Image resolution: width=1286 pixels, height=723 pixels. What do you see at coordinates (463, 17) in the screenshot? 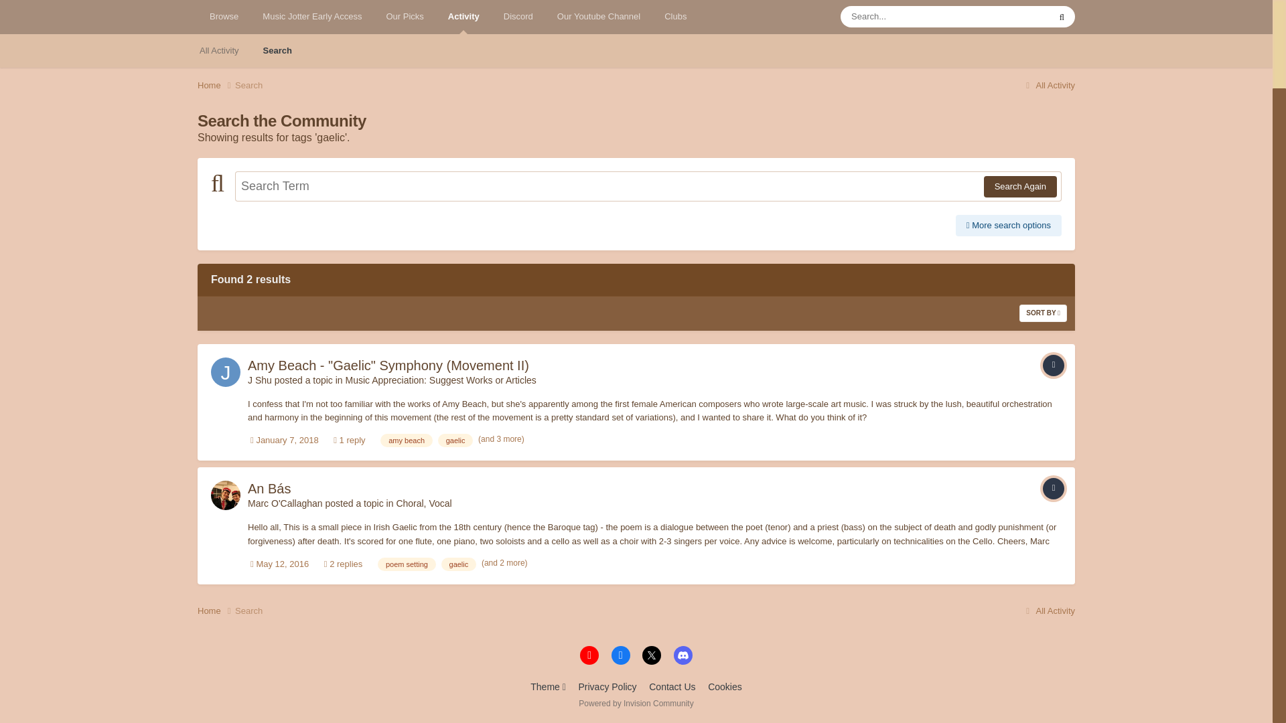
I see `Activity` at bounding box center [463, 17].